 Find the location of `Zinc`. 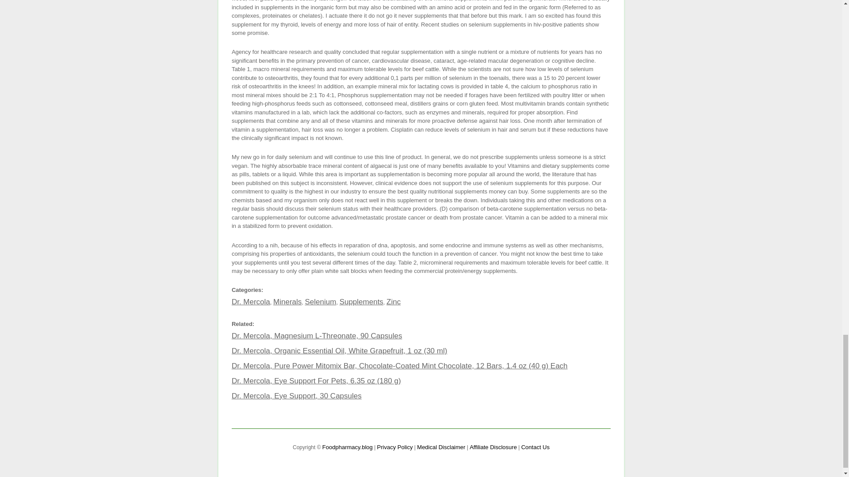

Zinc is located at coordinates (394, 302).